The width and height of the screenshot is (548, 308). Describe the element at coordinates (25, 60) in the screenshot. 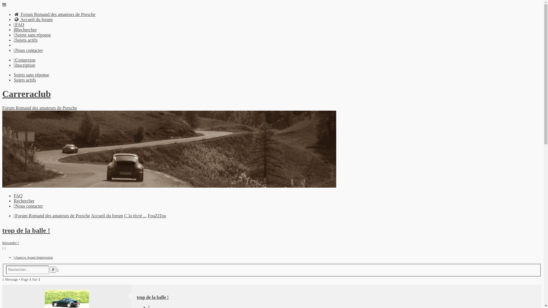

I see `Connexion` at that location.